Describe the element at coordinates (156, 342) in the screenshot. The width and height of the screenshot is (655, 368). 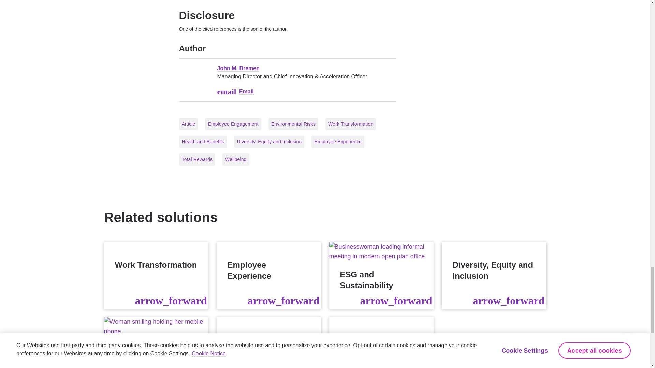
I see `Employee Engagement` at that location.